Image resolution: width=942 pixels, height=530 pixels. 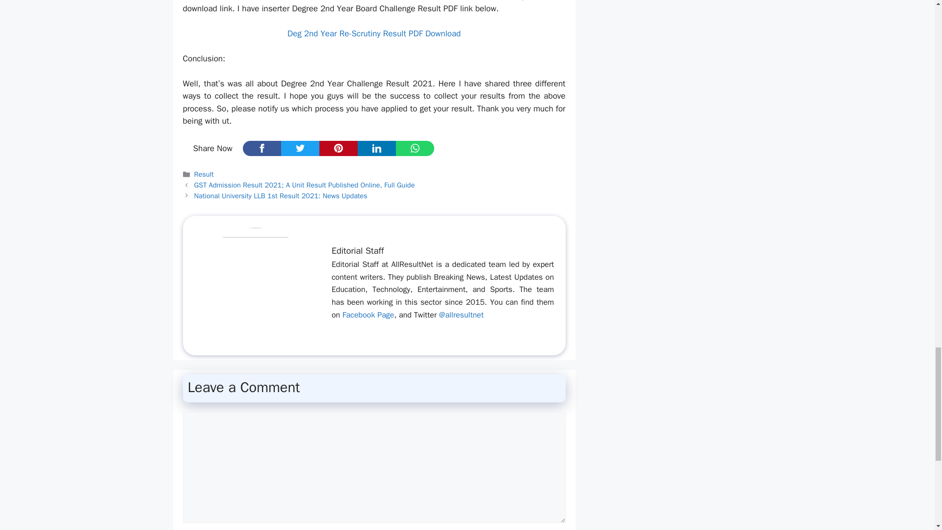 I want to click on National University LLB 1st Result 2021: News Updates, so click(x=281, y=195).